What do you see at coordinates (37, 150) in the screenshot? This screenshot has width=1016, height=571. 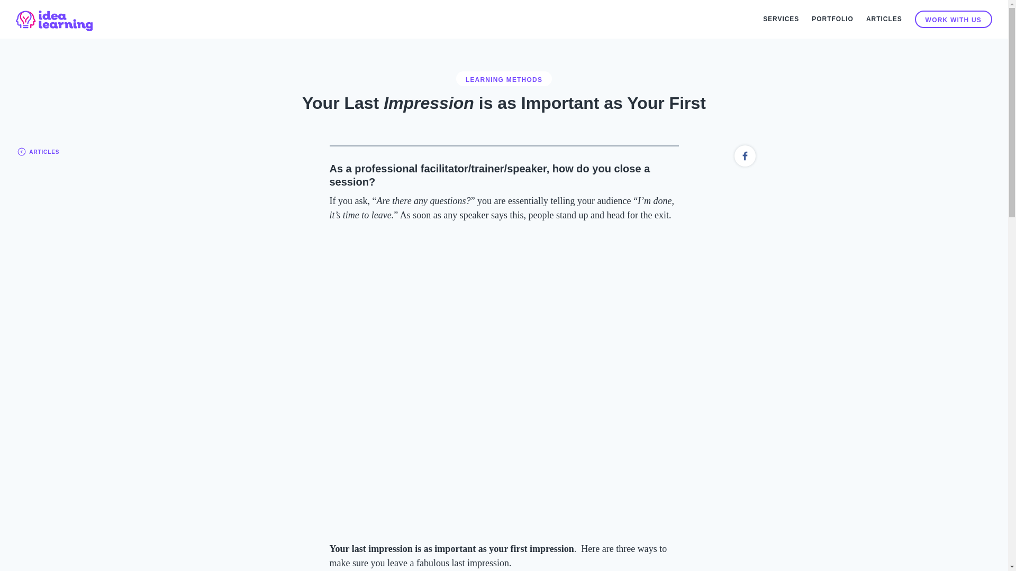 I see `ARTICLES` at bounding box center [37, 150].